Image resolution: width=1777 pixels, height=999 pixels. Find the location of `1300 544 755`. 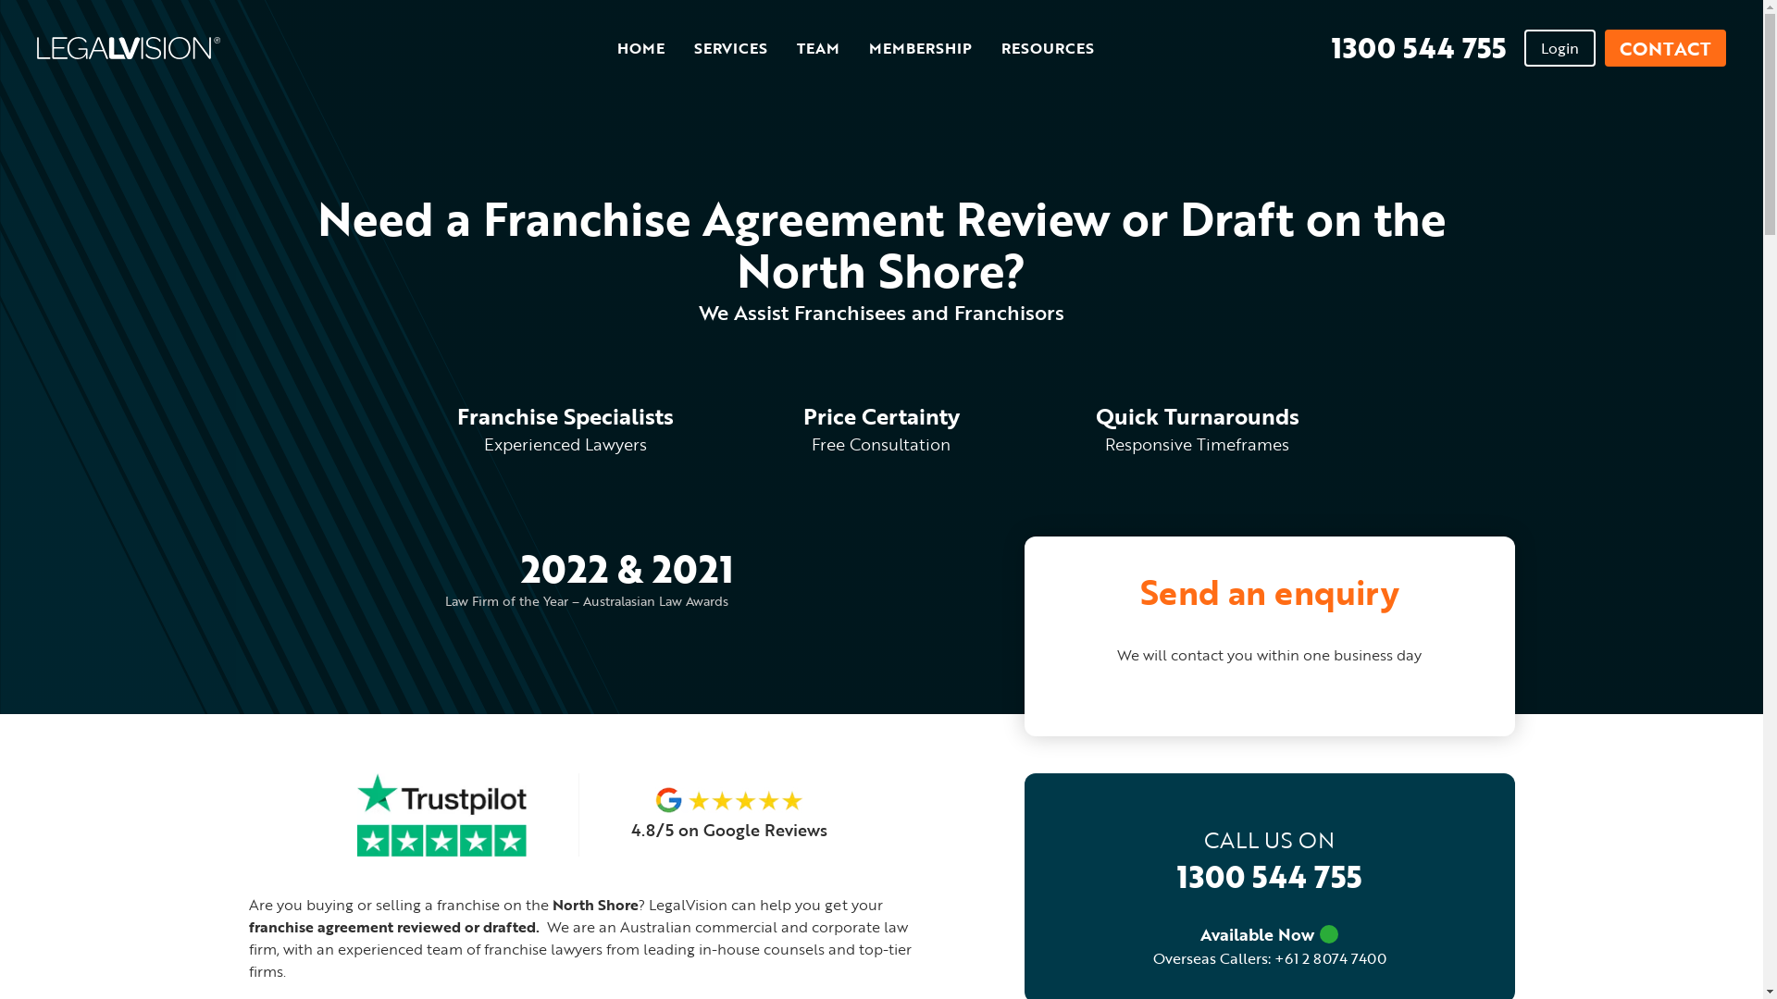

1300 544 755 is located at coordinates (1407, 48).